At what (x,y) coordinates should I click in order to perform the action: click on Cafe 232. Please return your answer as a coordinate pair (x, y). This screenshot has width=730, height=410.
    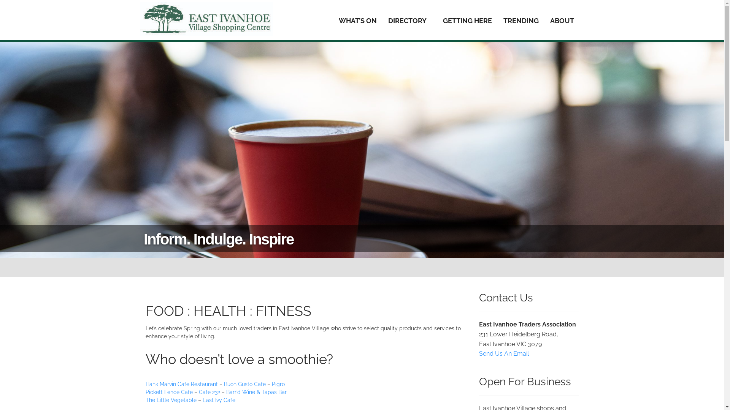
    Looking at the image, I should click on (209, 392).